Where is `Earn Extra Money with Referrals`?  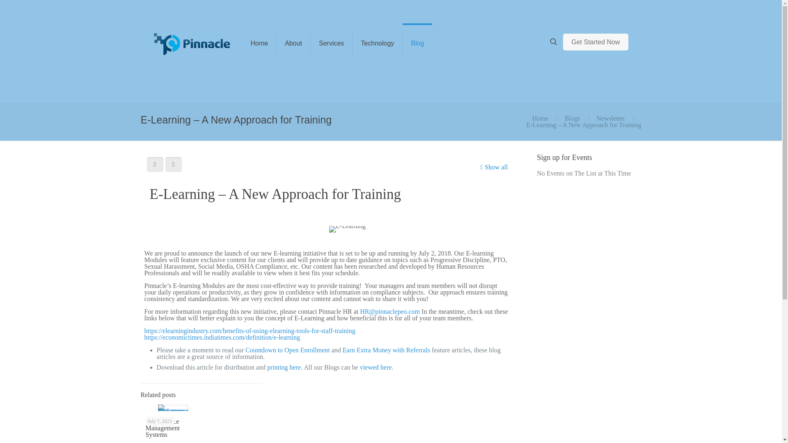
Earn Extra Money with Referrals is located at coordinates (387, 349).